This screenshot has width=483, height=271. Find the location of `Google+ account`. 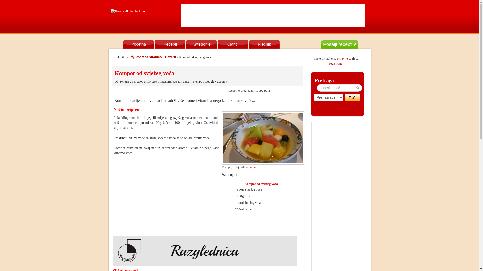

Google+ account is located at coordinates (216, 81).